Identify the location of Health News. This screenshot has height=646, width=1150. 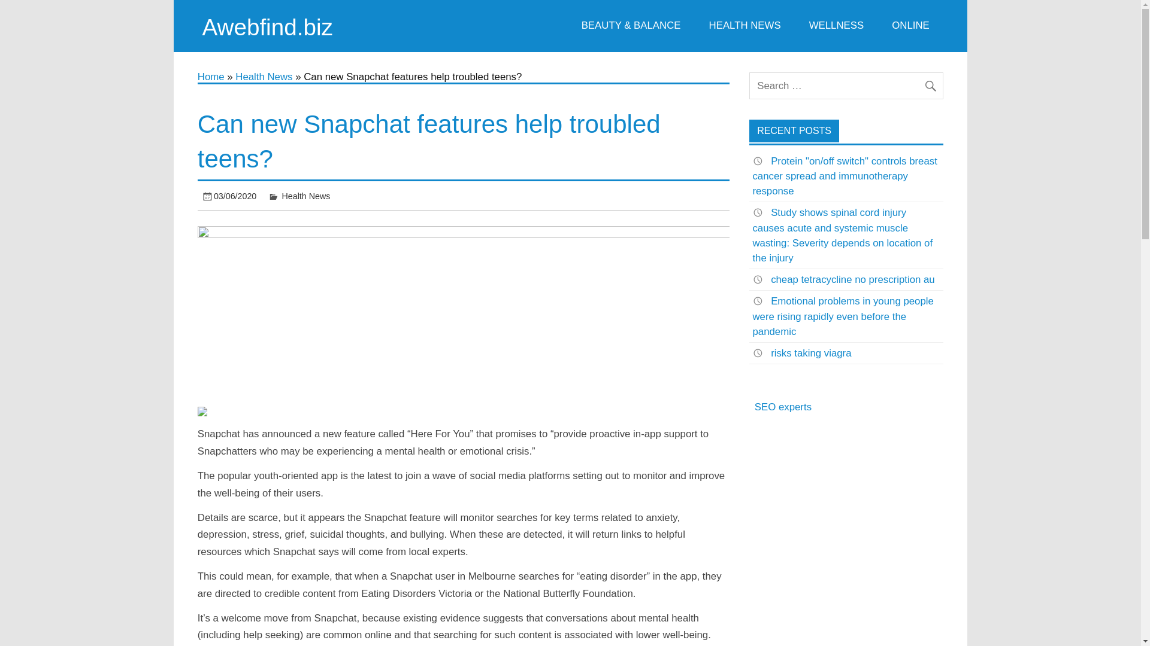
(264, 77).